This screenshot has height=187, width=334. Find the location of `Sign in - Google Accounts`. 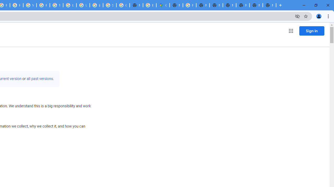

Sign in - Google Accounts is located at coordinates (110, 5).